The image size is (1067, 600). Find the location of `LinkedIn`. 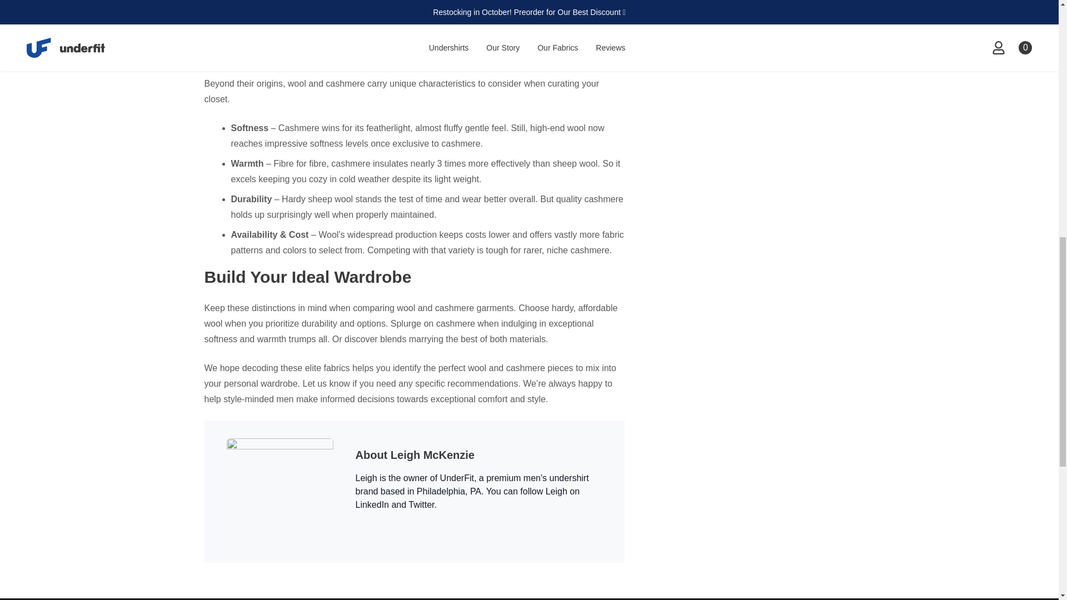

LinkedIn is located at coordinates (372, 504).